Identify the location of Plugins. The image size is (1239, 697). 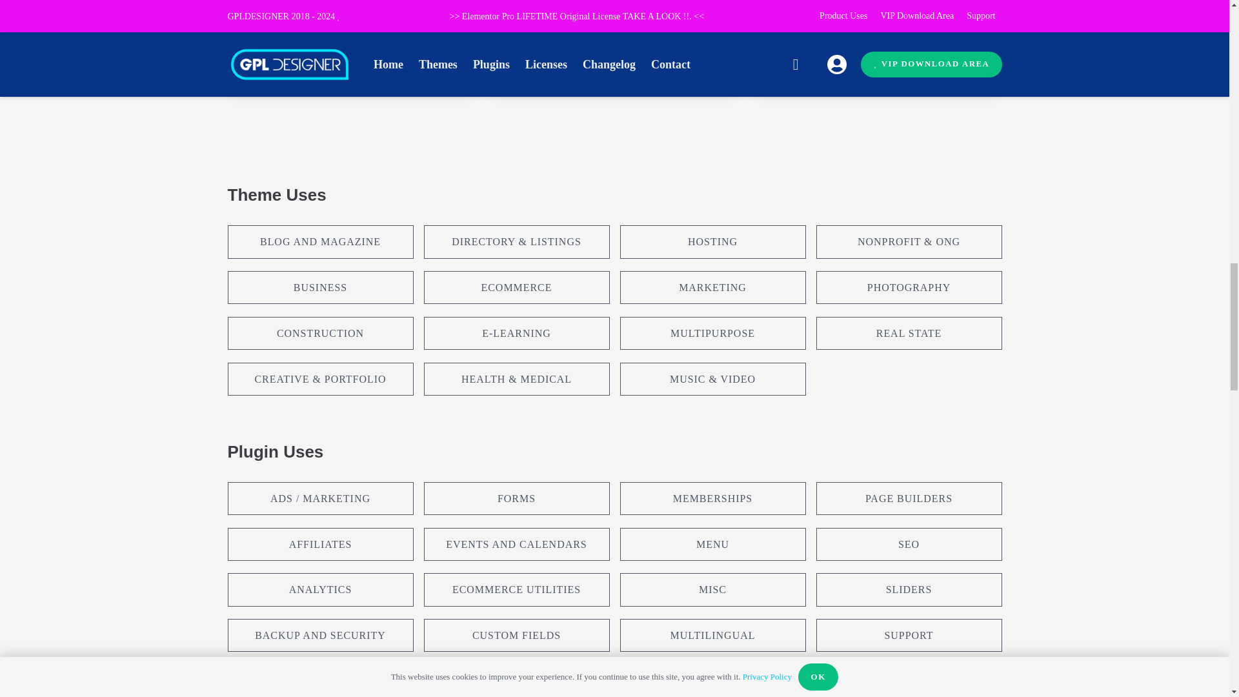
(321, 45).